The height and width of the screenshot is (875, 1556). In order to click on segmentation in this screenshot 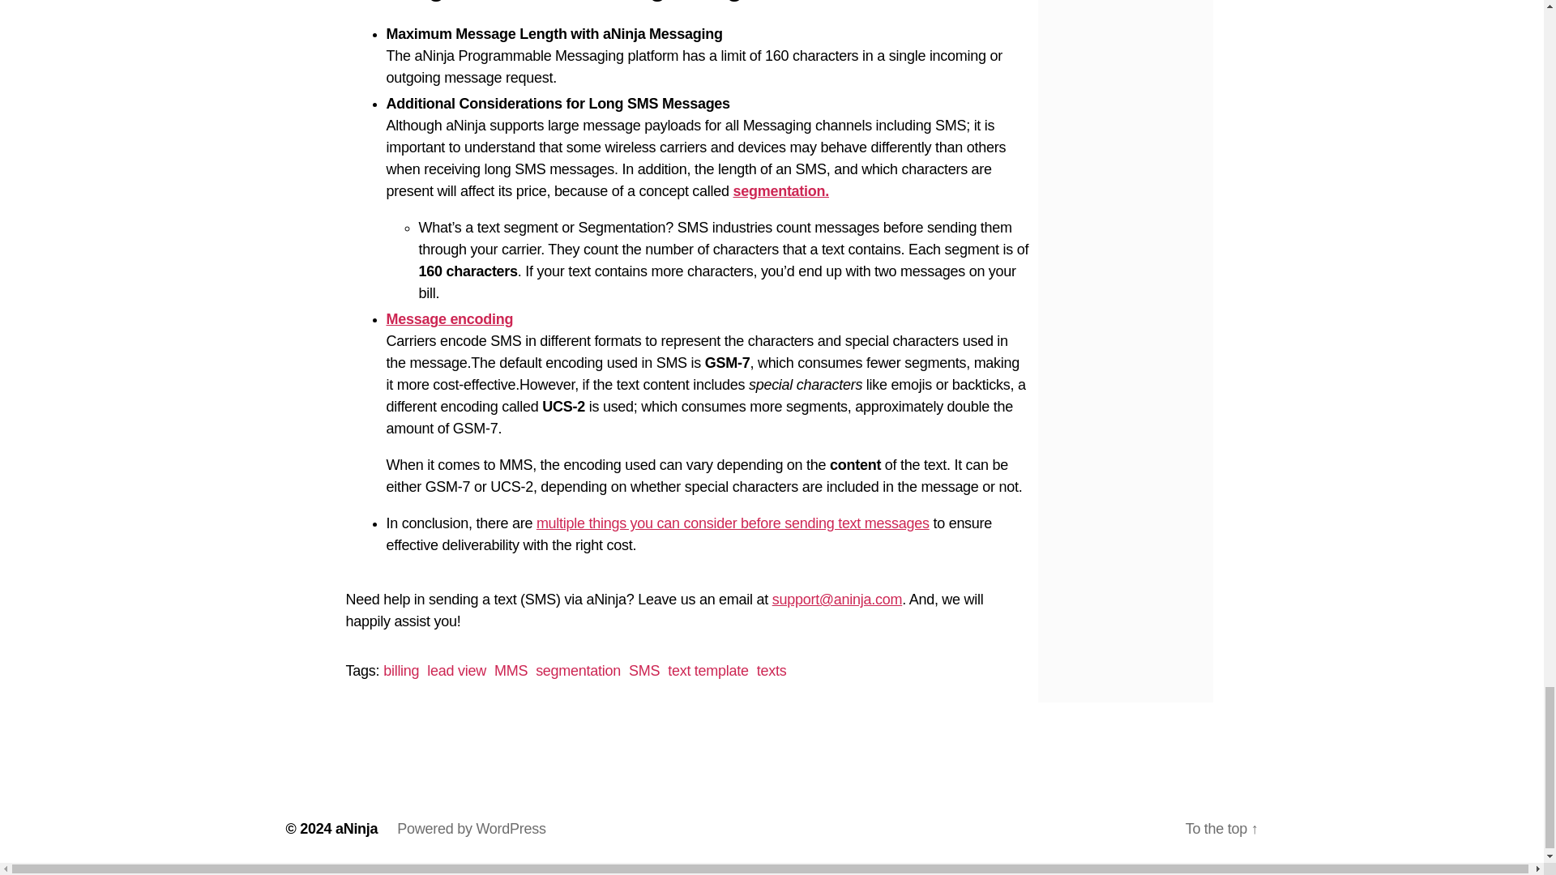, I will do `click(578, 671)`.